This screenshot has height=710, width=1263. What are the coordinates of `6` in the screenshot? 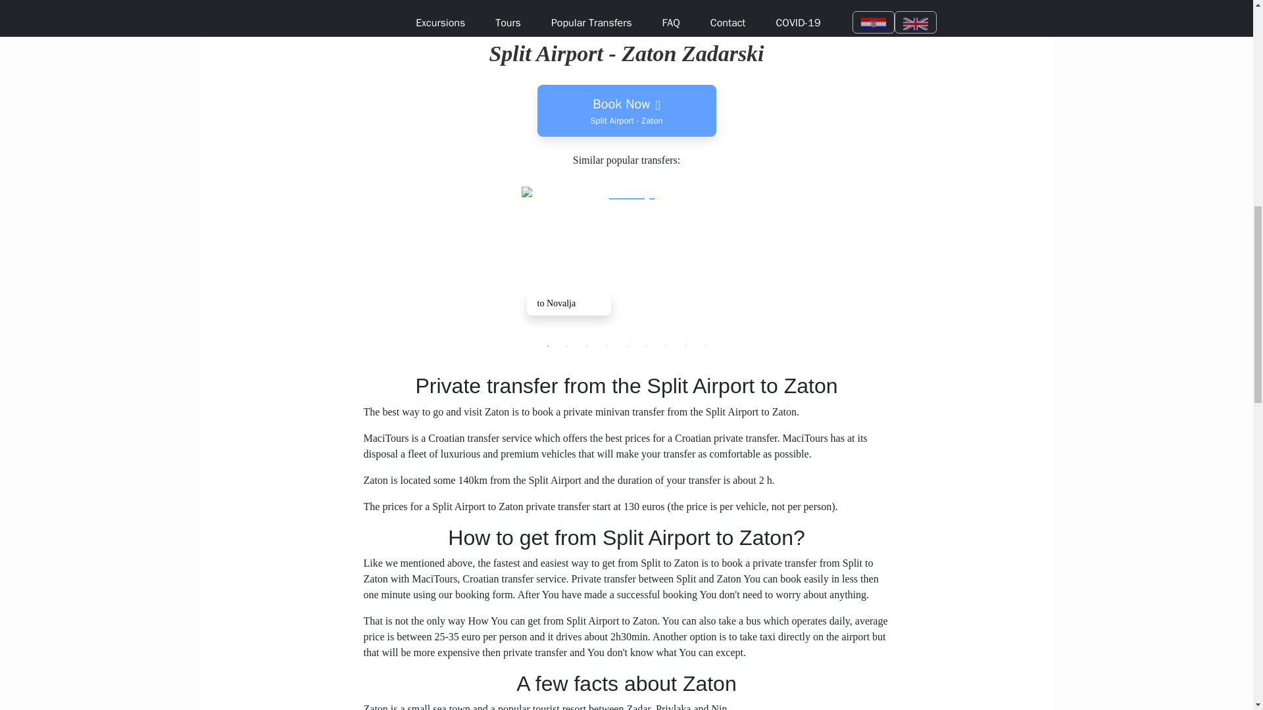 It's located at (646, 346).